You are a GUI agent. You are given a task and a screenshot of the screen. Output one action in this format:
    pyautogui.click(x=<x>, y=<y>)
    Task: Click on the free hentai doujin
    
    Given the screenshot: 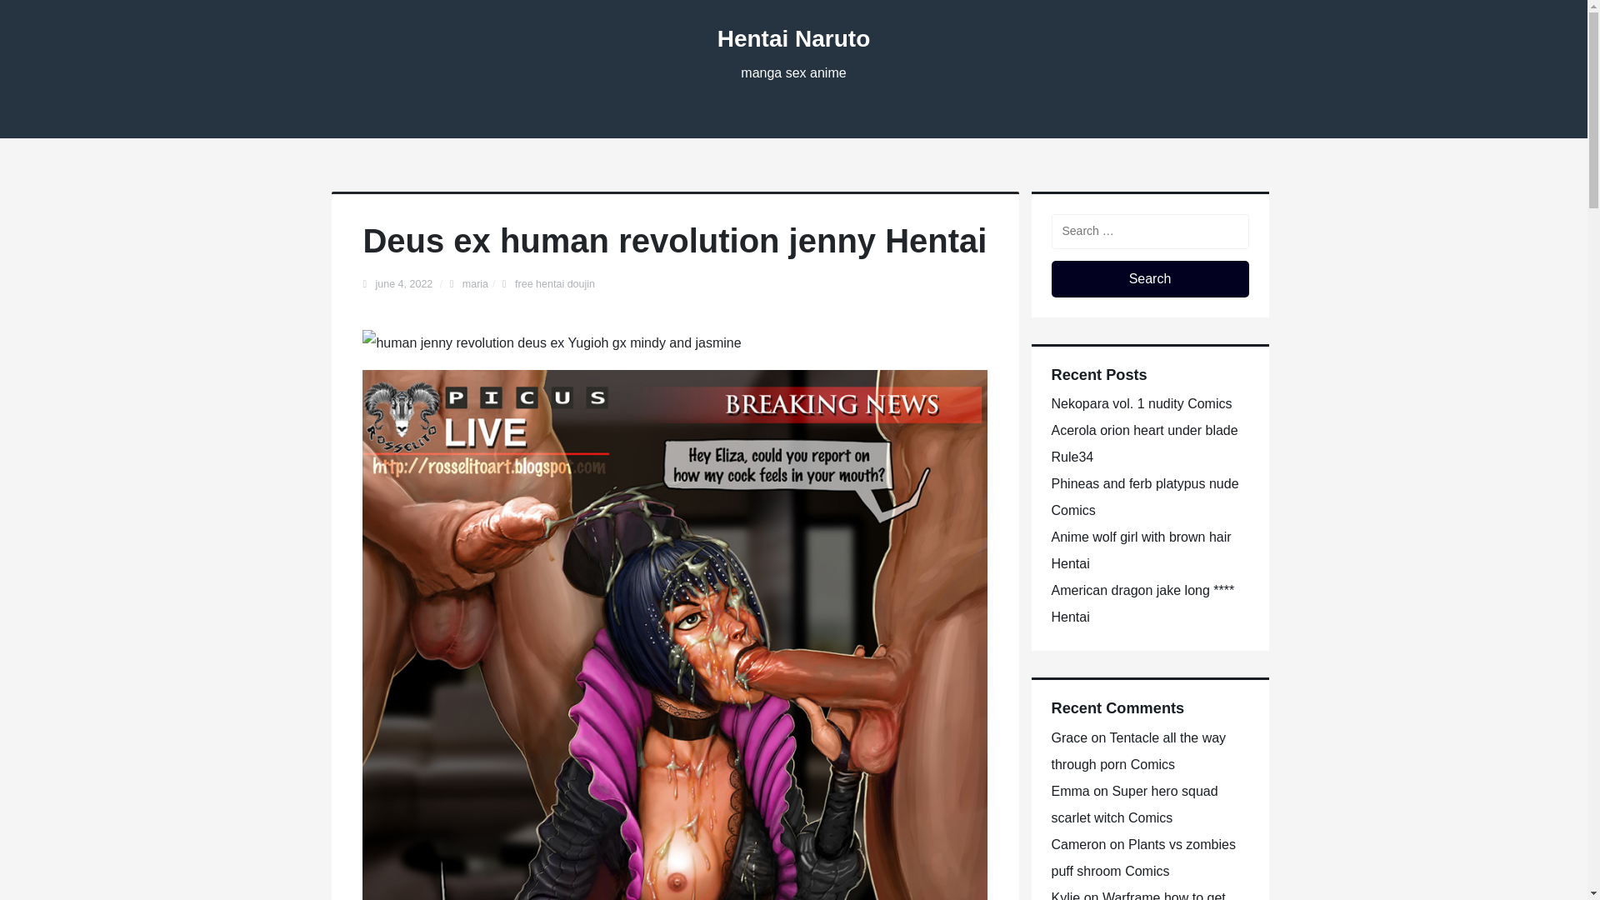 What is the action you would take?
    pyautogui.click(x=555, y=283)
    